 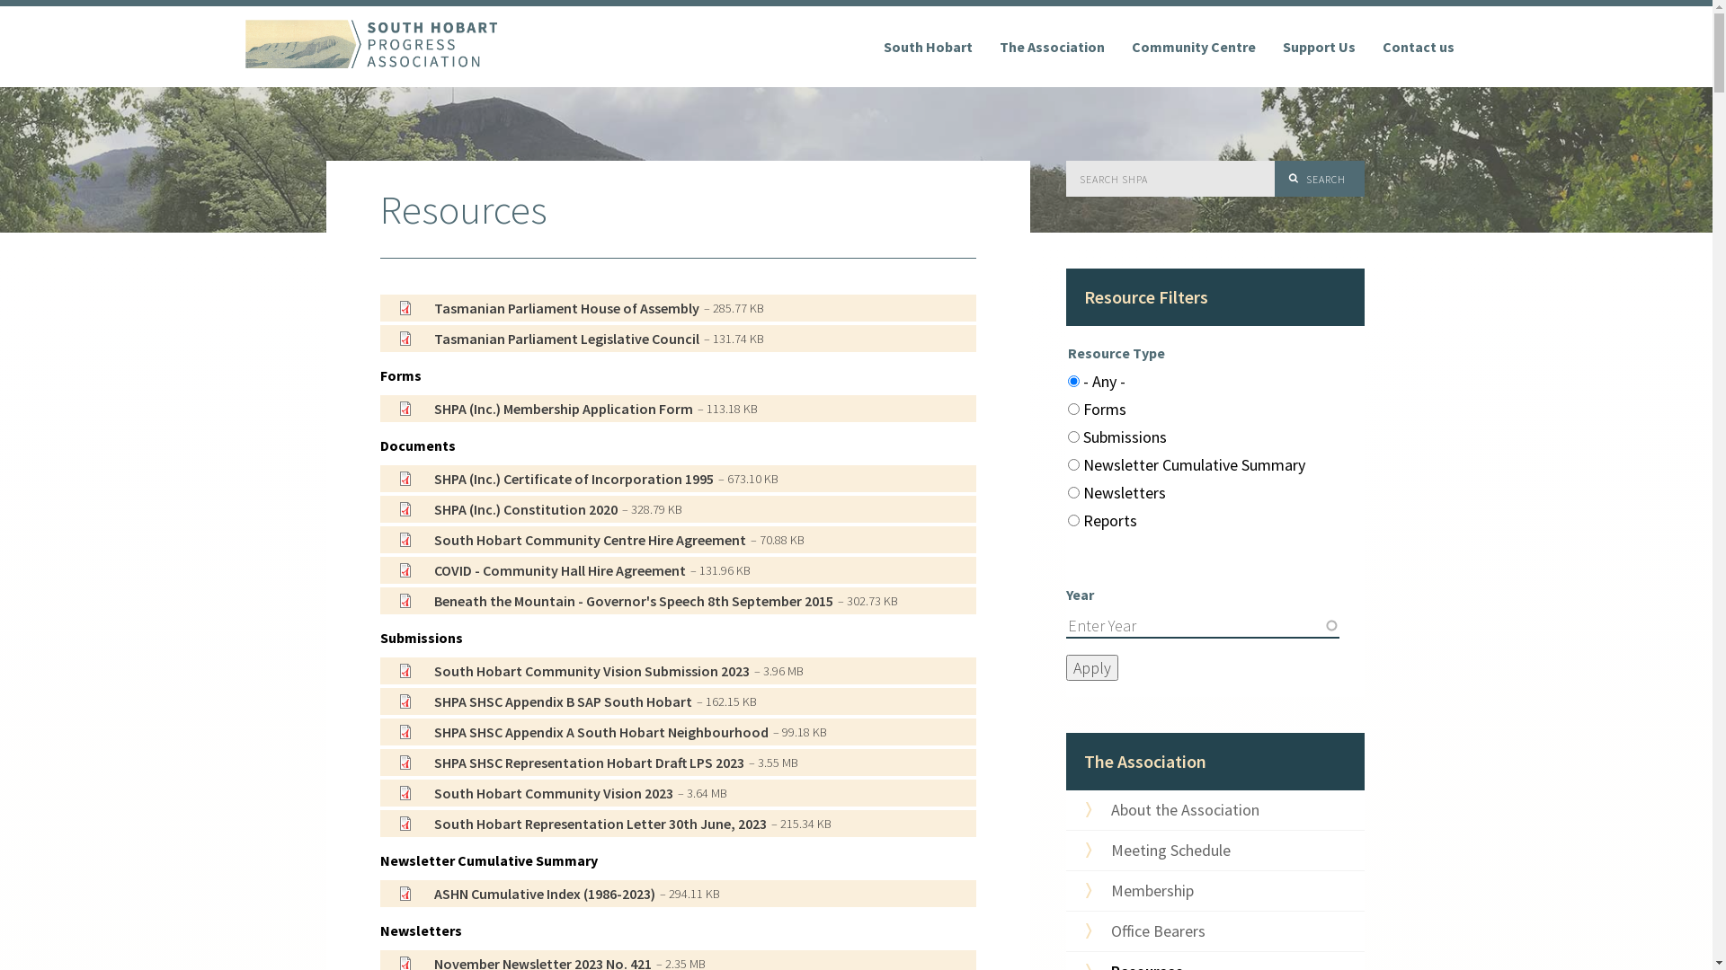 What do you see at coordinates (1092, 668) in the screenshot?
I see `Apply` at bounding box center [1092, 668].